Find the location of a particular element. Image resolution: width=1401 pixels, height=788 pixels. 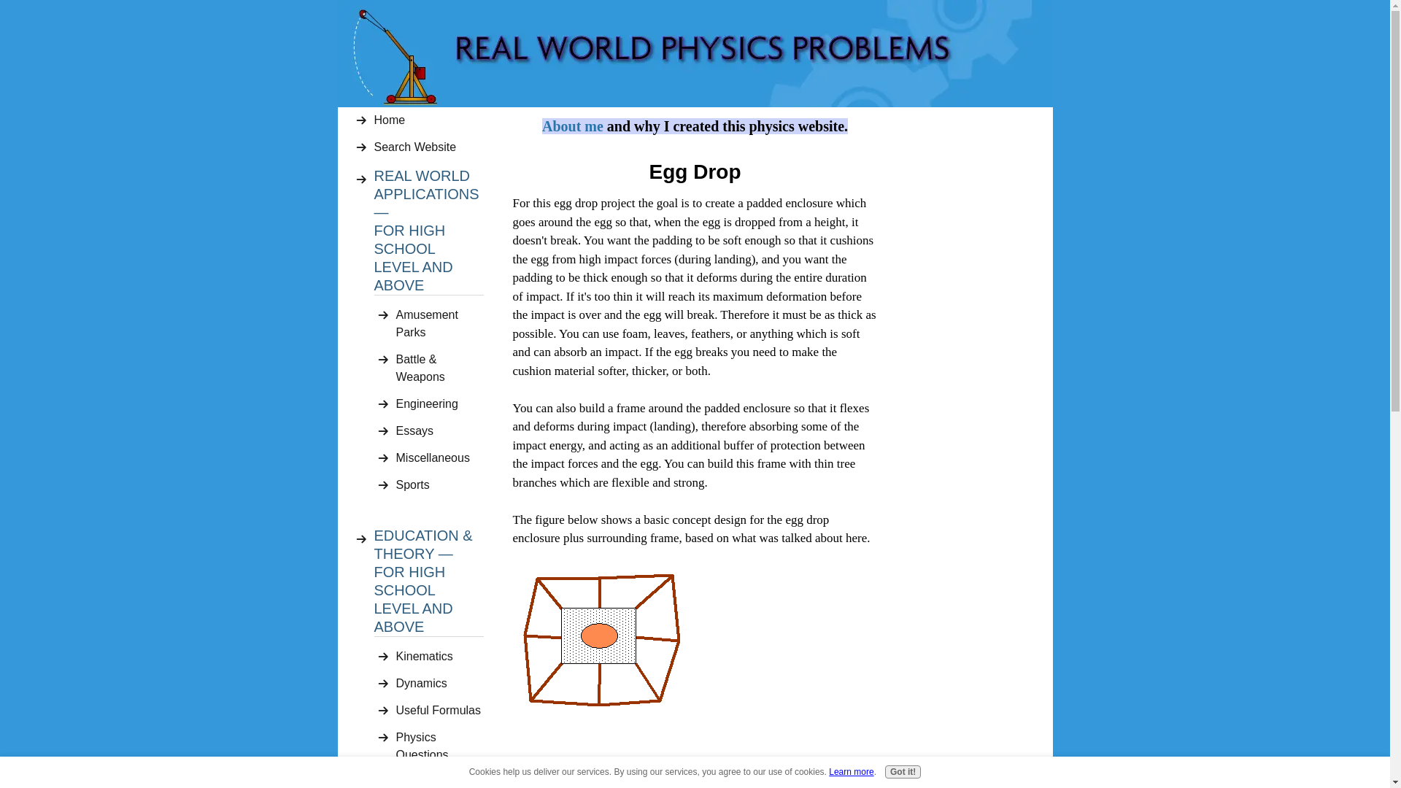

Essays is located at coordinates (439, 430).